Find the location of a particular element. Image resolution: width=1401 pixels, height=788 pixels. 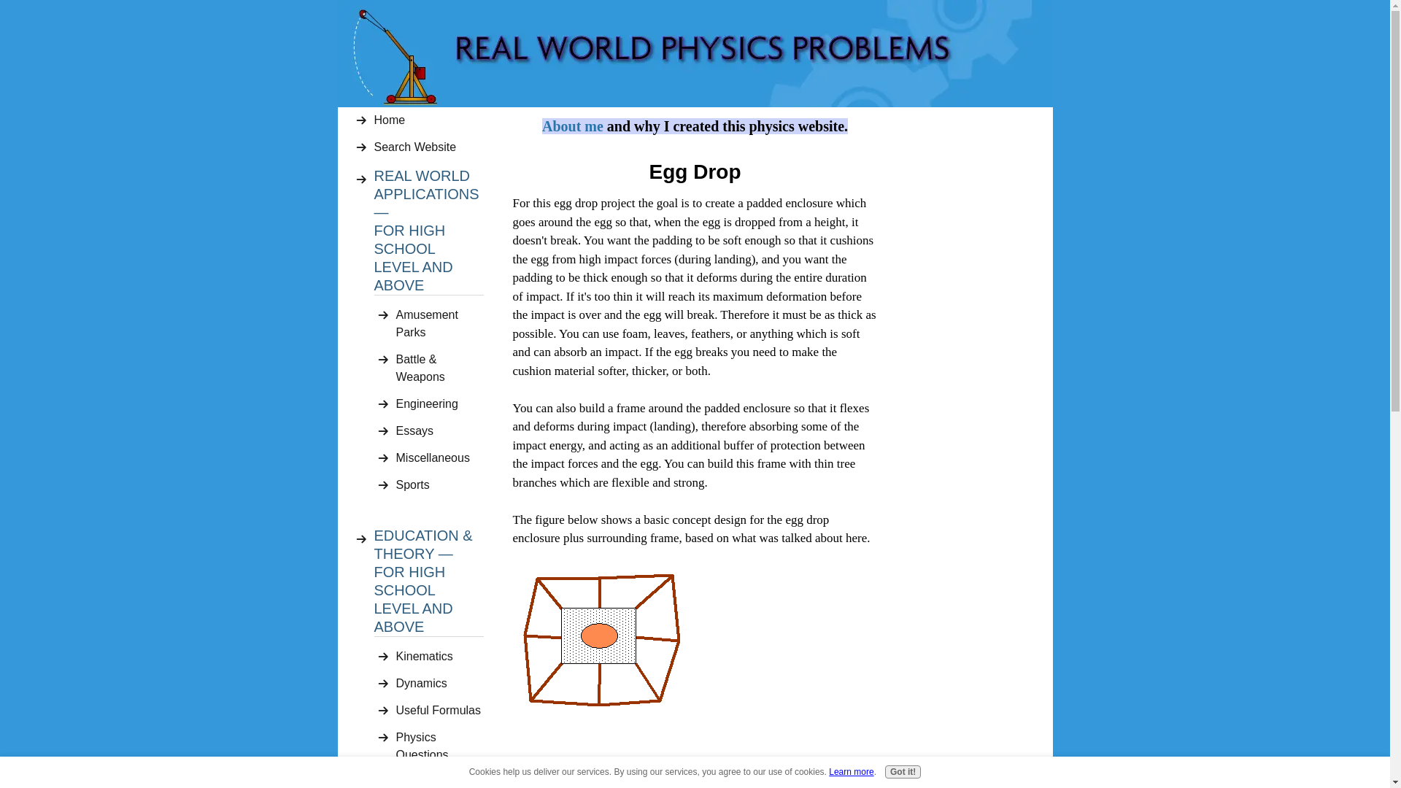

Essays is located at coordinates (439, 430).